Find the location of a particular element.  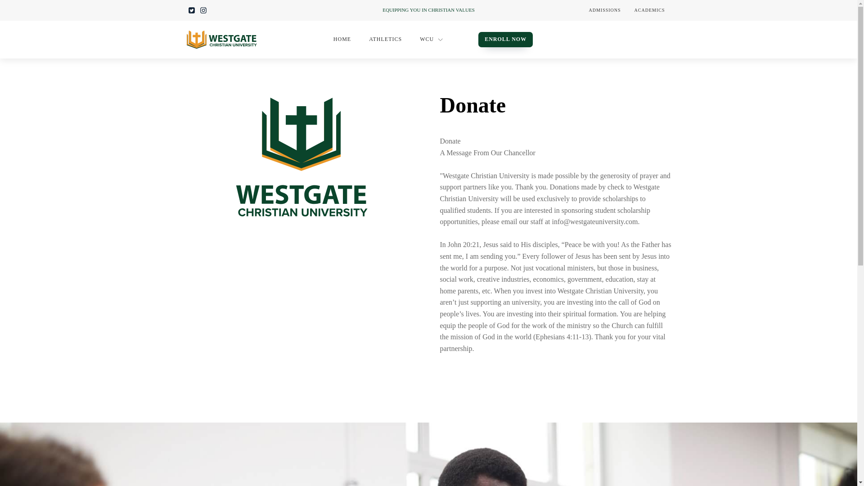

HOME is located at coordinates (342, 39).